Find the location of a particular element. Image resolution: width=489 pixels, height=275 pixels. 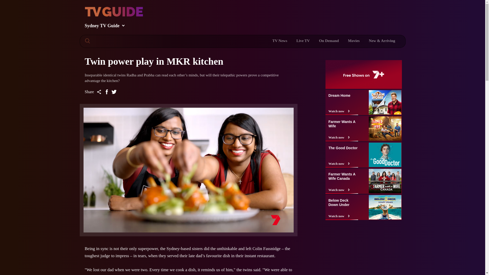

TV News is located at coordinates (280, 41).